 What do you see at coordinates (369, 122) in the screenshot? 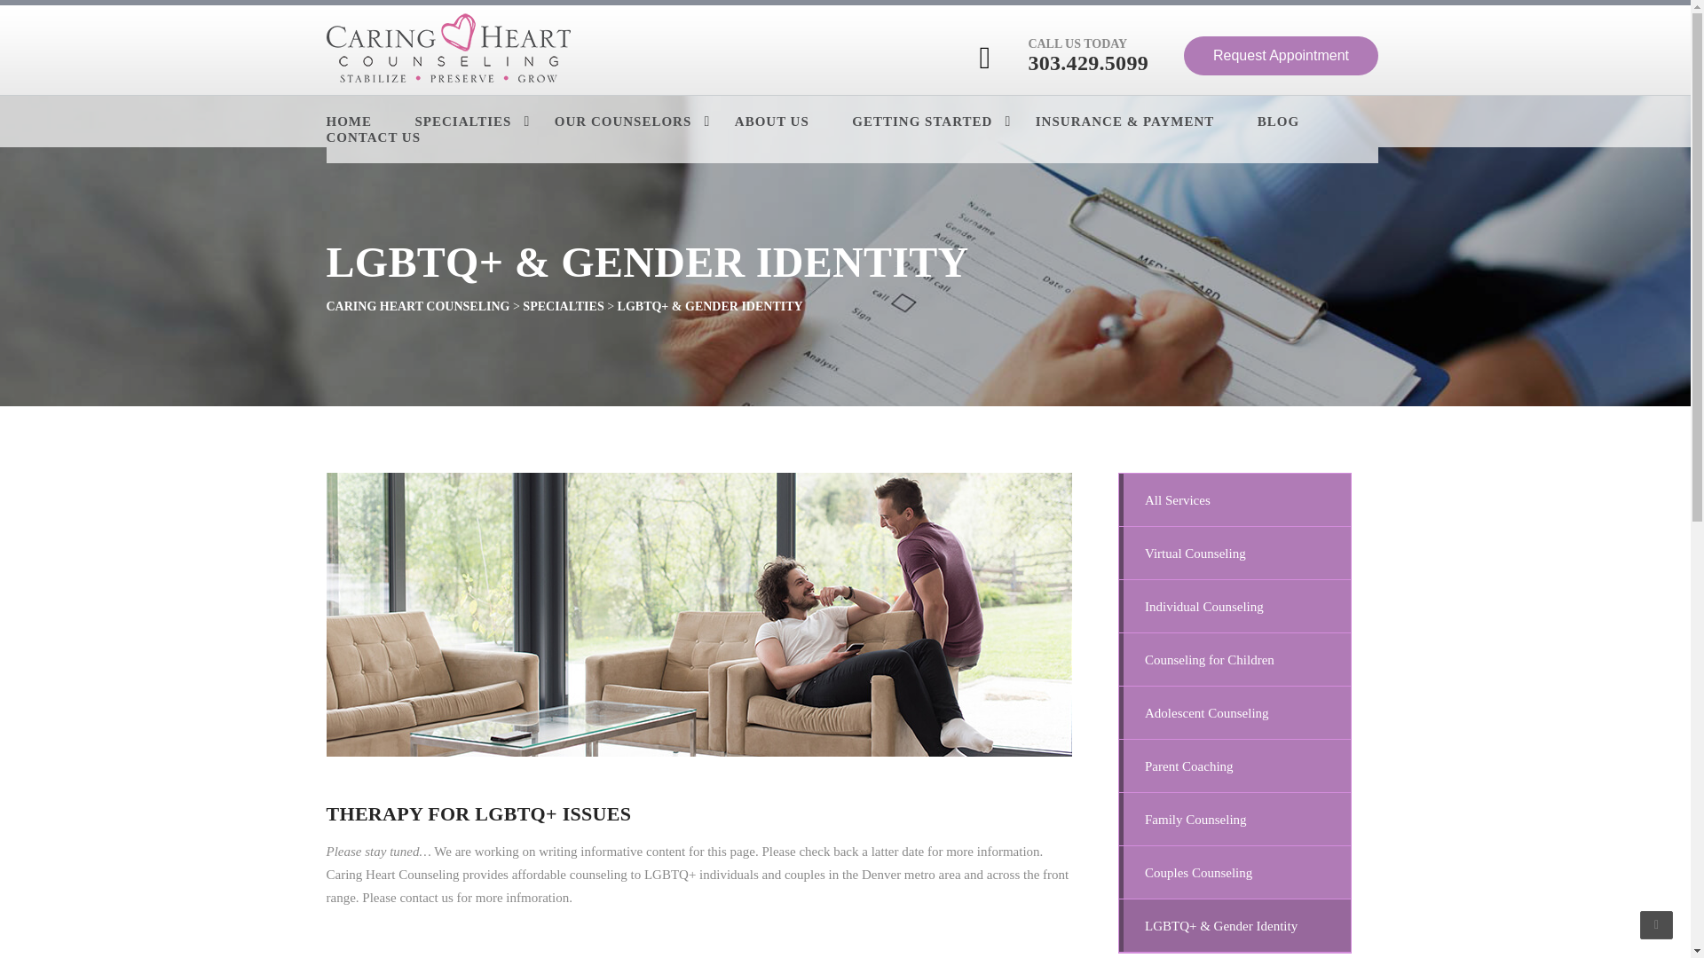
I see `HOME` at bounding box center [369, 122].